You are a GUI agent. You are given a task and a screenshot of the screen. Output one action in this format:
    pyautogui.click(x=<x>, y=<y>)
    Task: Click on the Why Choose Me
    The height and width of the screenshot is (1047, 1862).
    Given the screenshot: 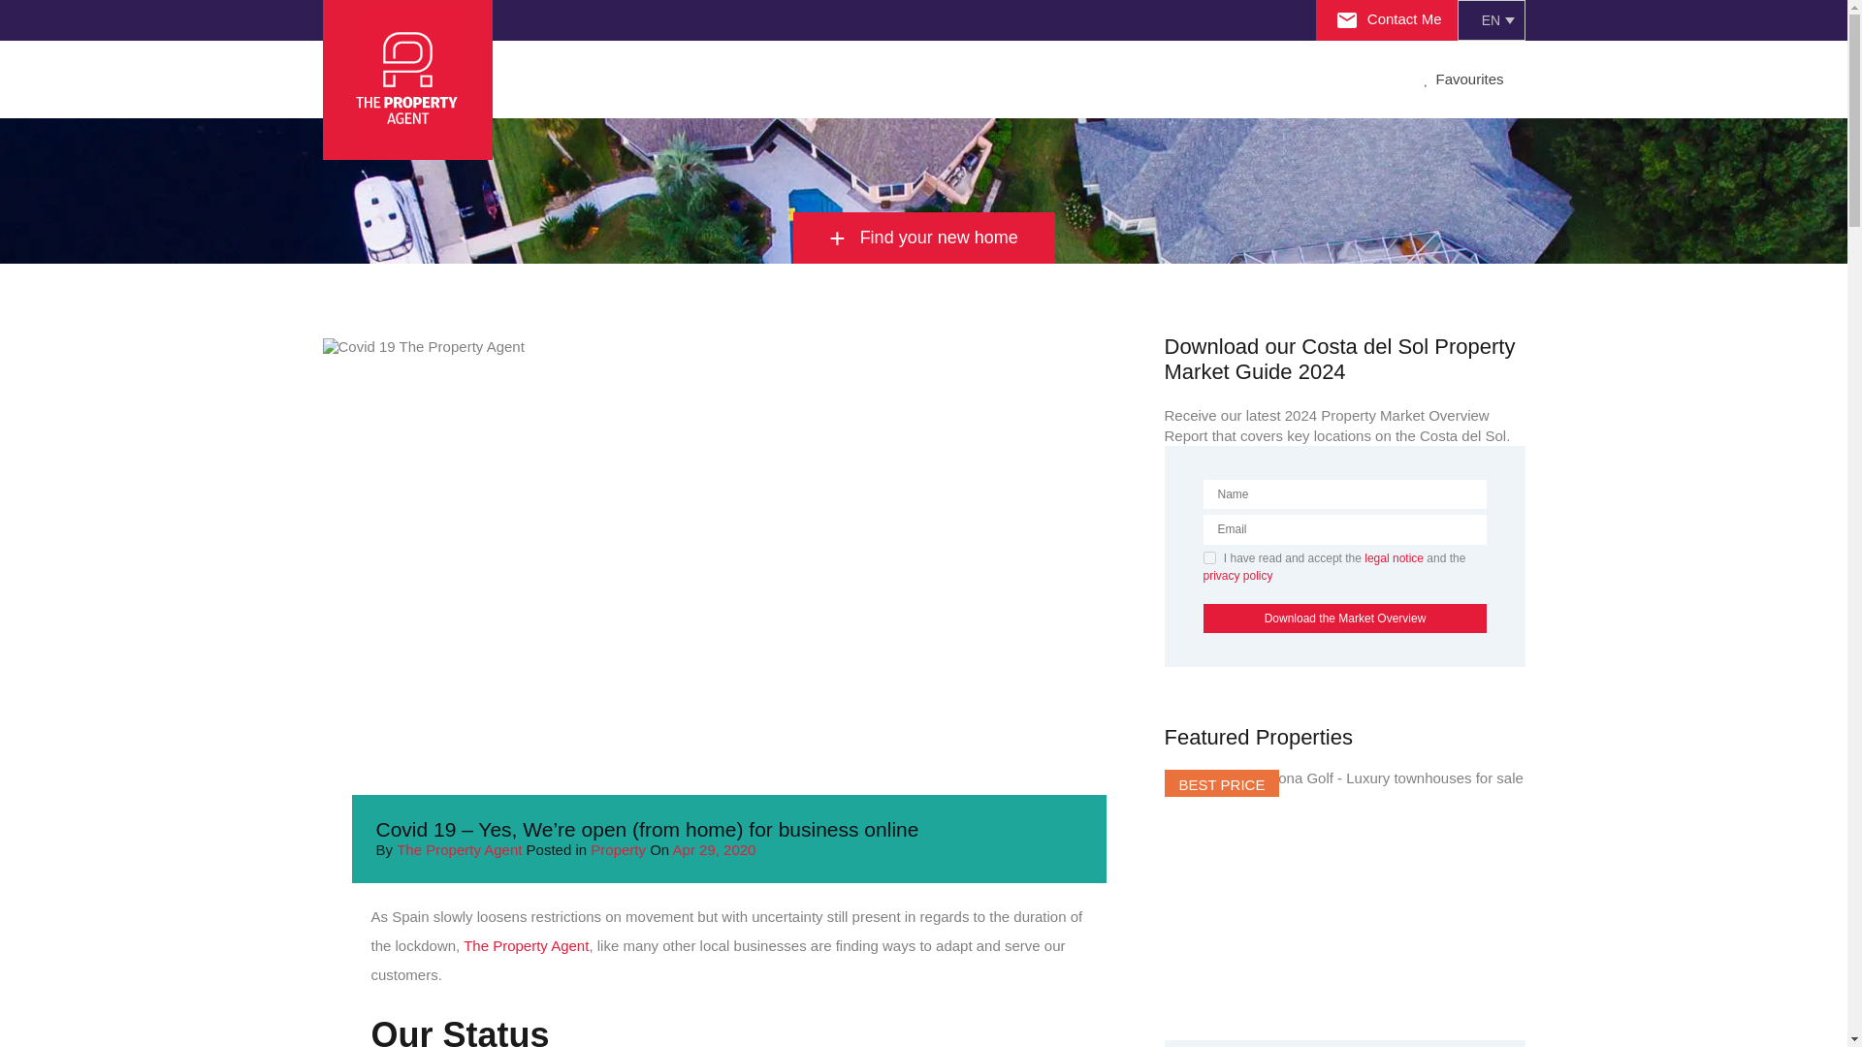 What is the action you would take?
    pyautogui.click(x=650, y=79)
    